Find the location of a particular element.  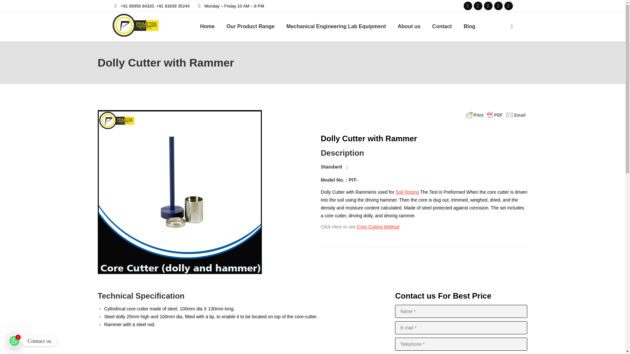

Home is located at coordinates (207, 27).